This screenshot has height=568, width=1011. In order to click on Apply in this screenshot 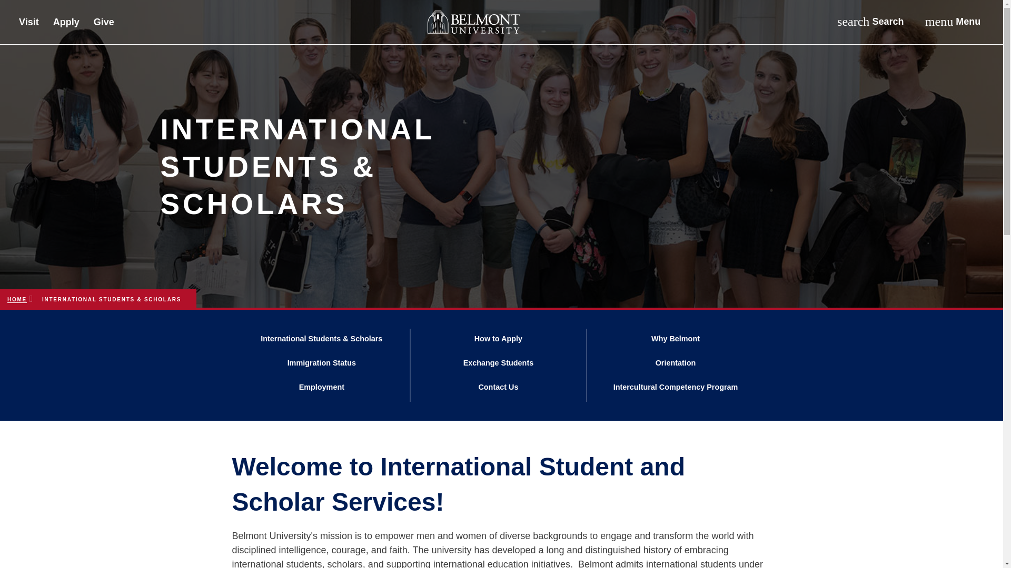, I will do `click(66, 24)`.